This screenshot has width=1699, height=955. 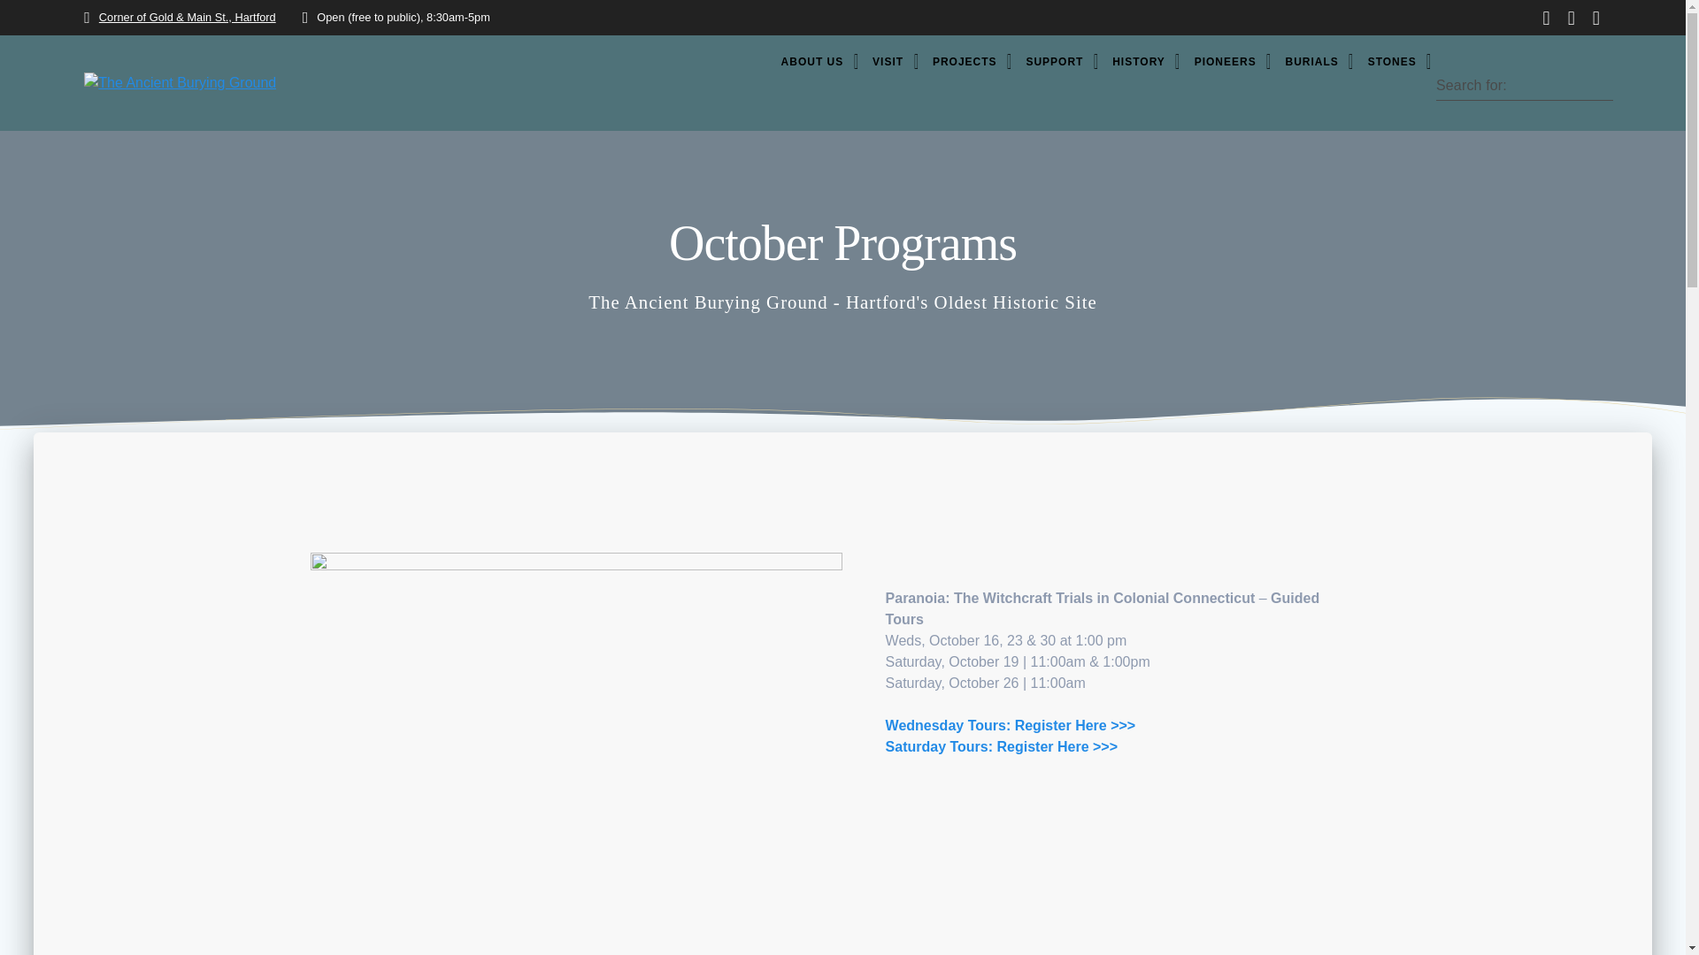 I want to click on SUPPORT, so click(x=1057, y=62).